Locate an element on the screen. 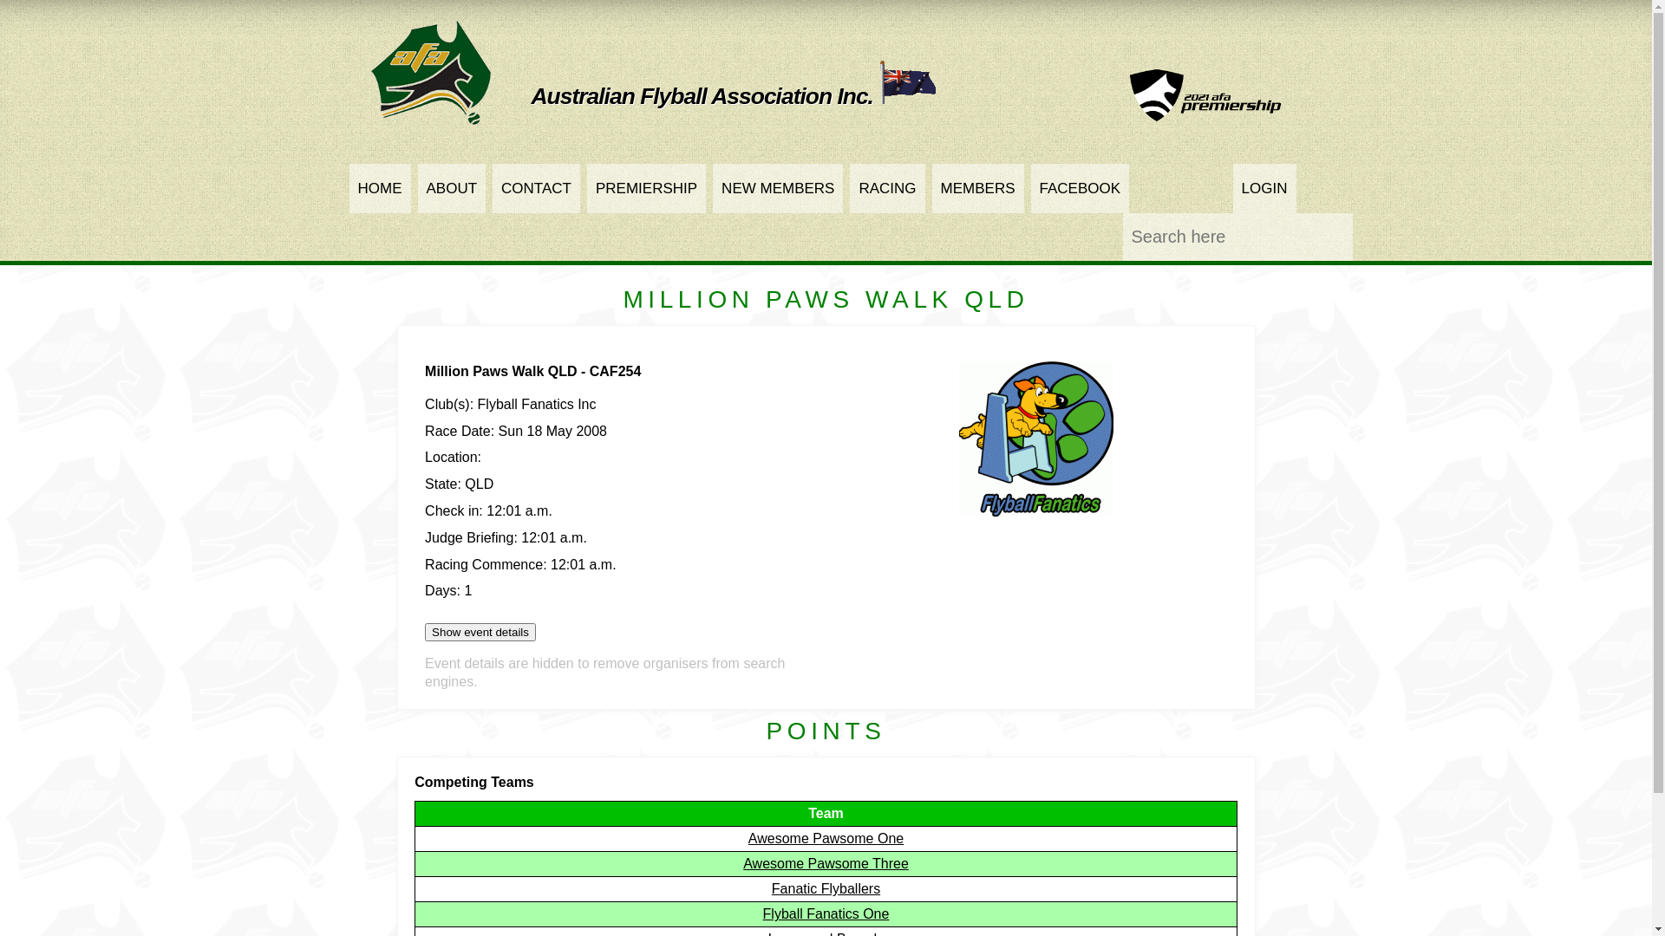 Image resolution: width=1665 pixels, height=936 pixels. LOGIN is located at coordinates (1264, 189).